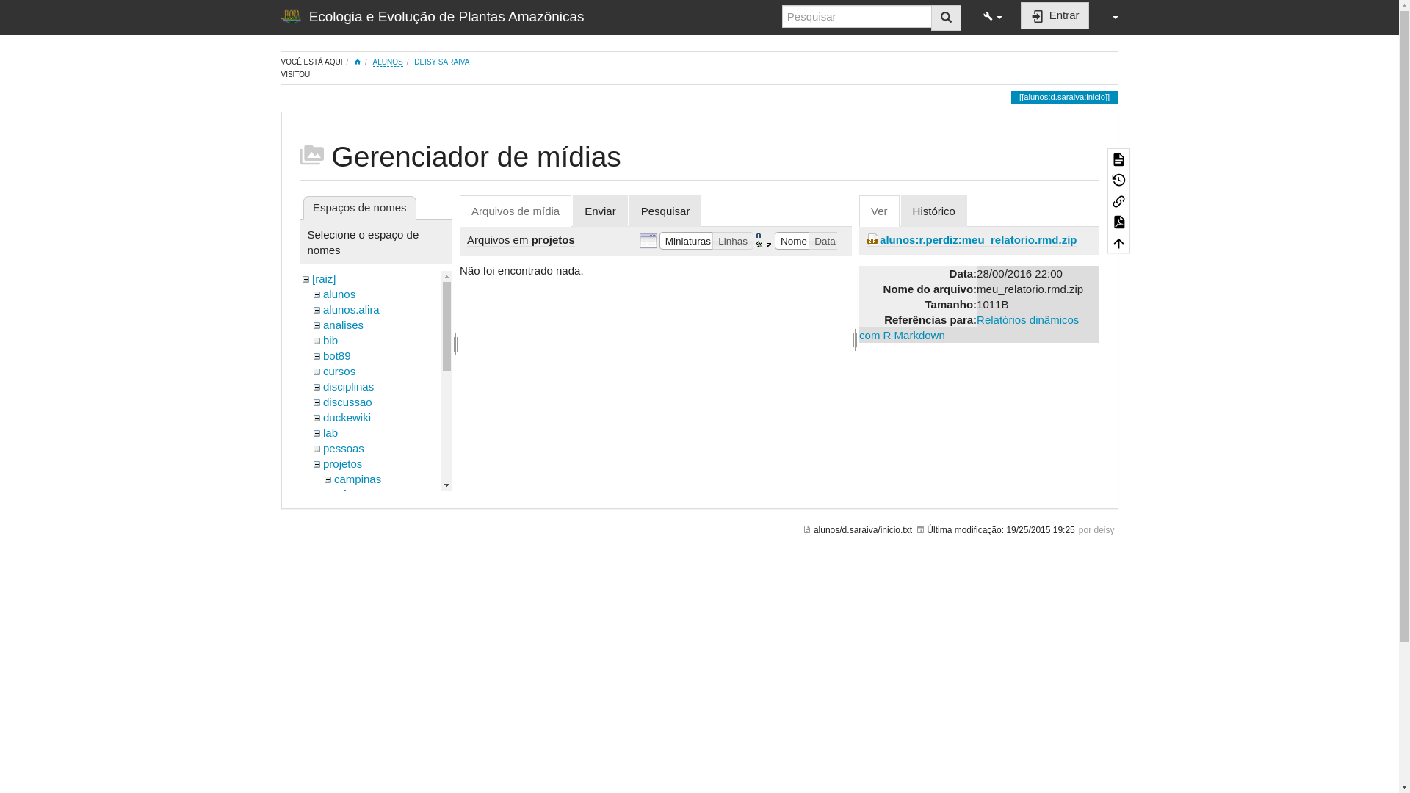 This screenshot has height=793, width=1410. What do you see at coordinates (342, 495) in the screenshot?
I see `ctfs` at bounding box center [342, 495].